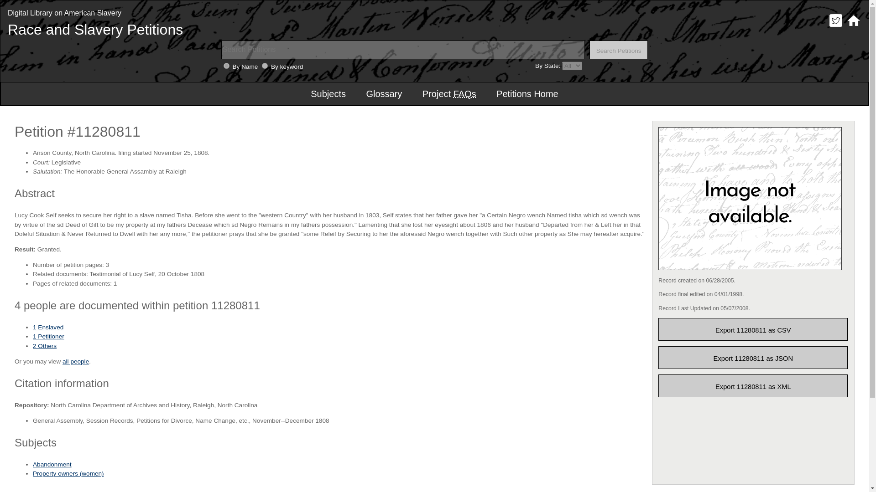  What do you see at coordinates (853, 26) in the screenshot?
I see `Digital Library on American Slavery Home Page` at bounding box center [853, 26].